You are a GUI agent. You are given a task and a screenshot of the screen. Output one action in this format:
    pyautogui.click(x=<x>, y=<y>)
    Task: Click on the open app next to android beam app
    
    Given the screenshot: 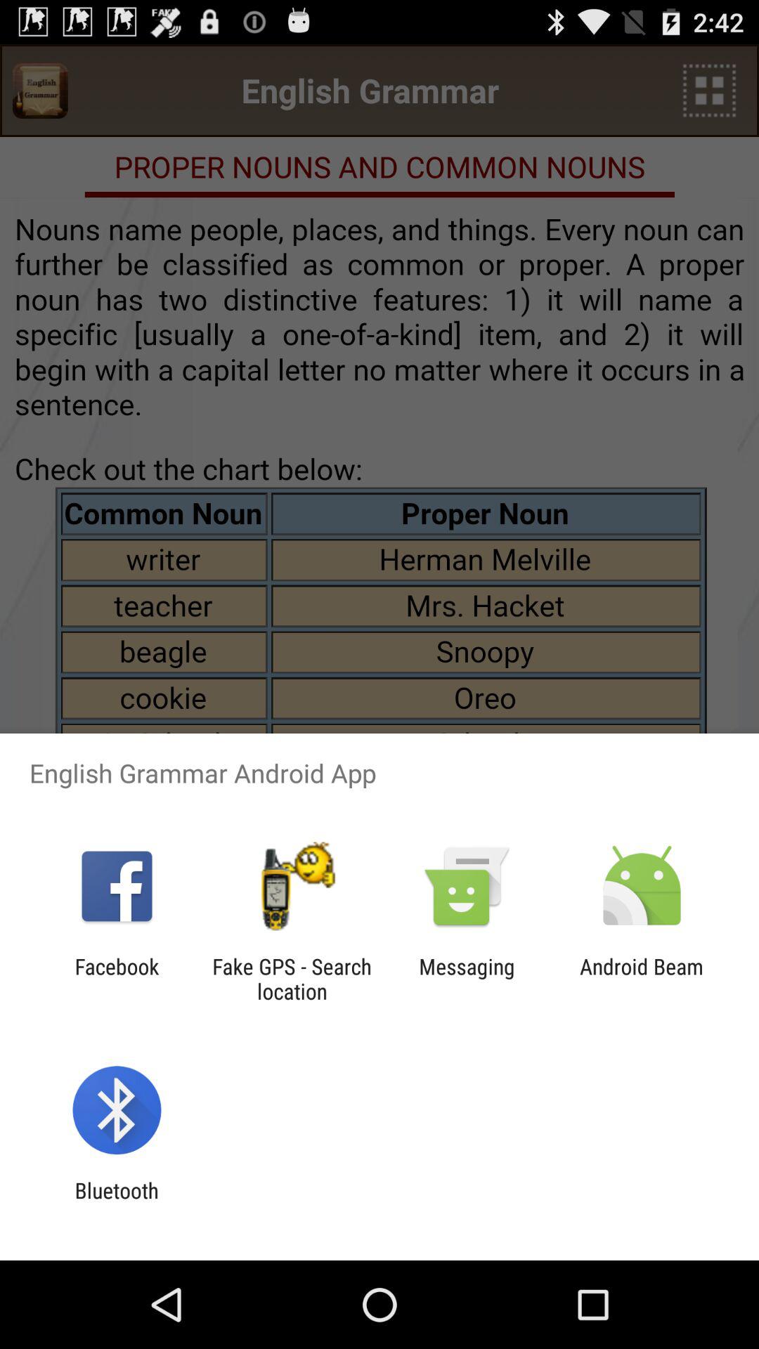 What is the action you would take?
    pyautogui.click(x=467, y=979)
    